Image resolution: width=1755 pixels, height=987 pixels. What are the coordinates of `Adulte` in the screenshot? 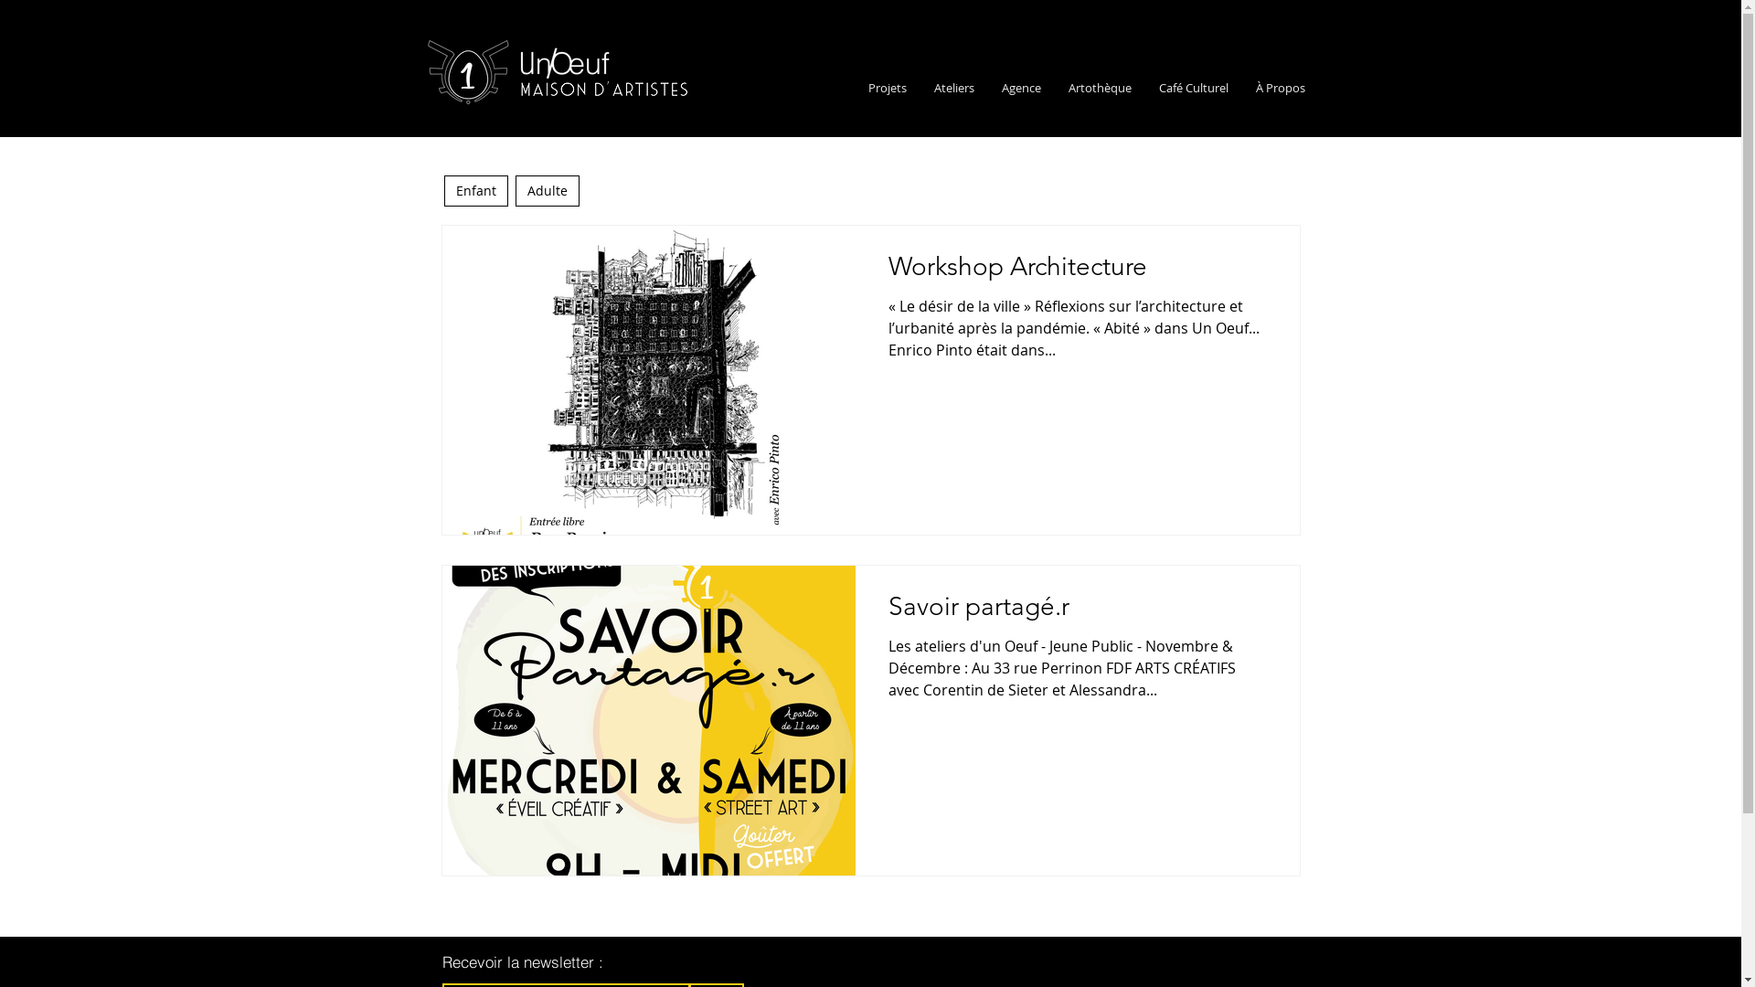 It's located at (548, 191).